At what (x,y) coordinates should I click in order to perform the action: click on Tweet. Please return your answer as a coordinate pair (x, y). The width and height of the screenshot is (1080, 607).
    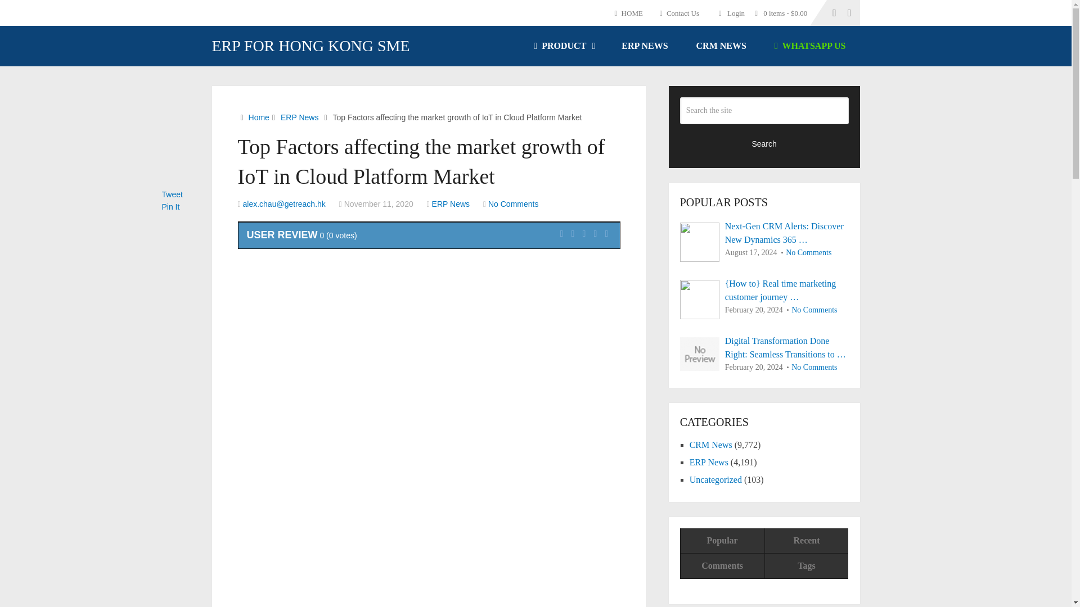
    Looking at the image, I should click on (172, 194).